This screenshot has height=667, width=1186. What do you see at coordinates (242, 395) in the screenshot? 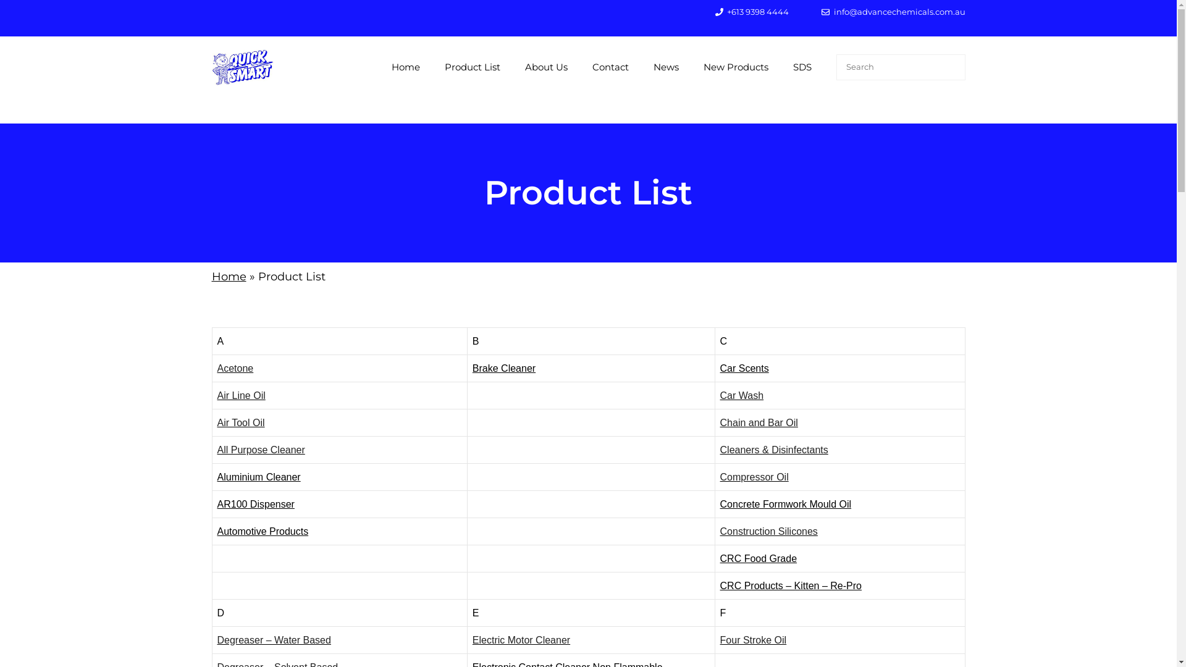
I see `Air Line Oil` at bounding box center [242, 395].